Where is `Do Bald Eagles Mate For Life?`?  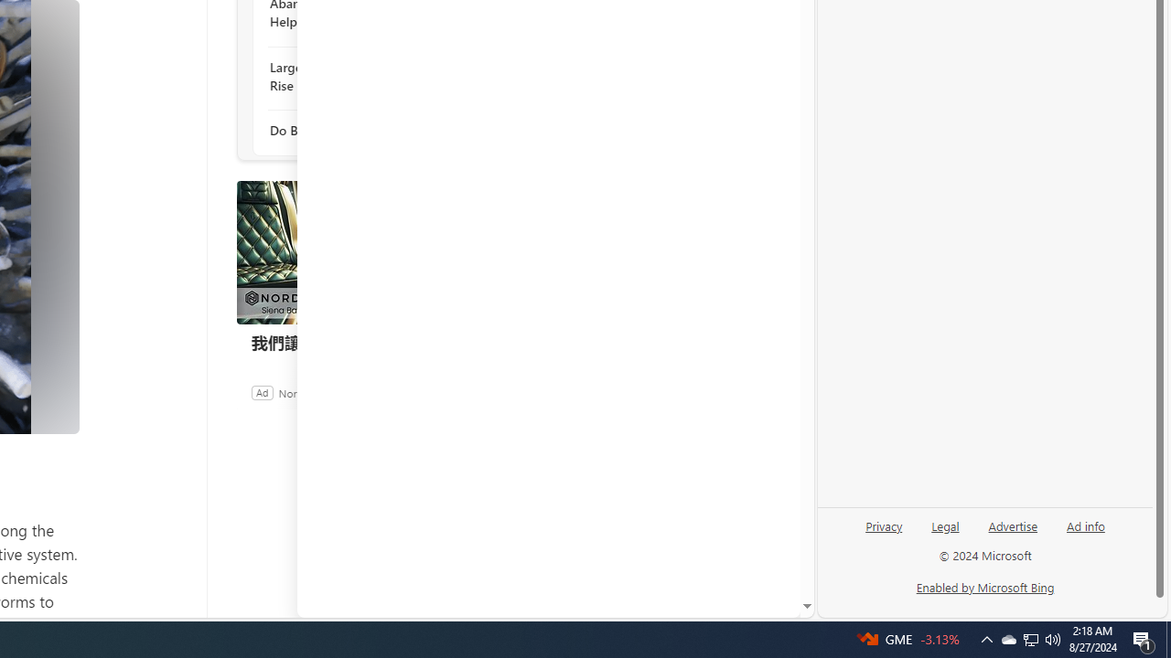
Do Bald Eagles Mate For Life? is located at coordinates (370, 132).